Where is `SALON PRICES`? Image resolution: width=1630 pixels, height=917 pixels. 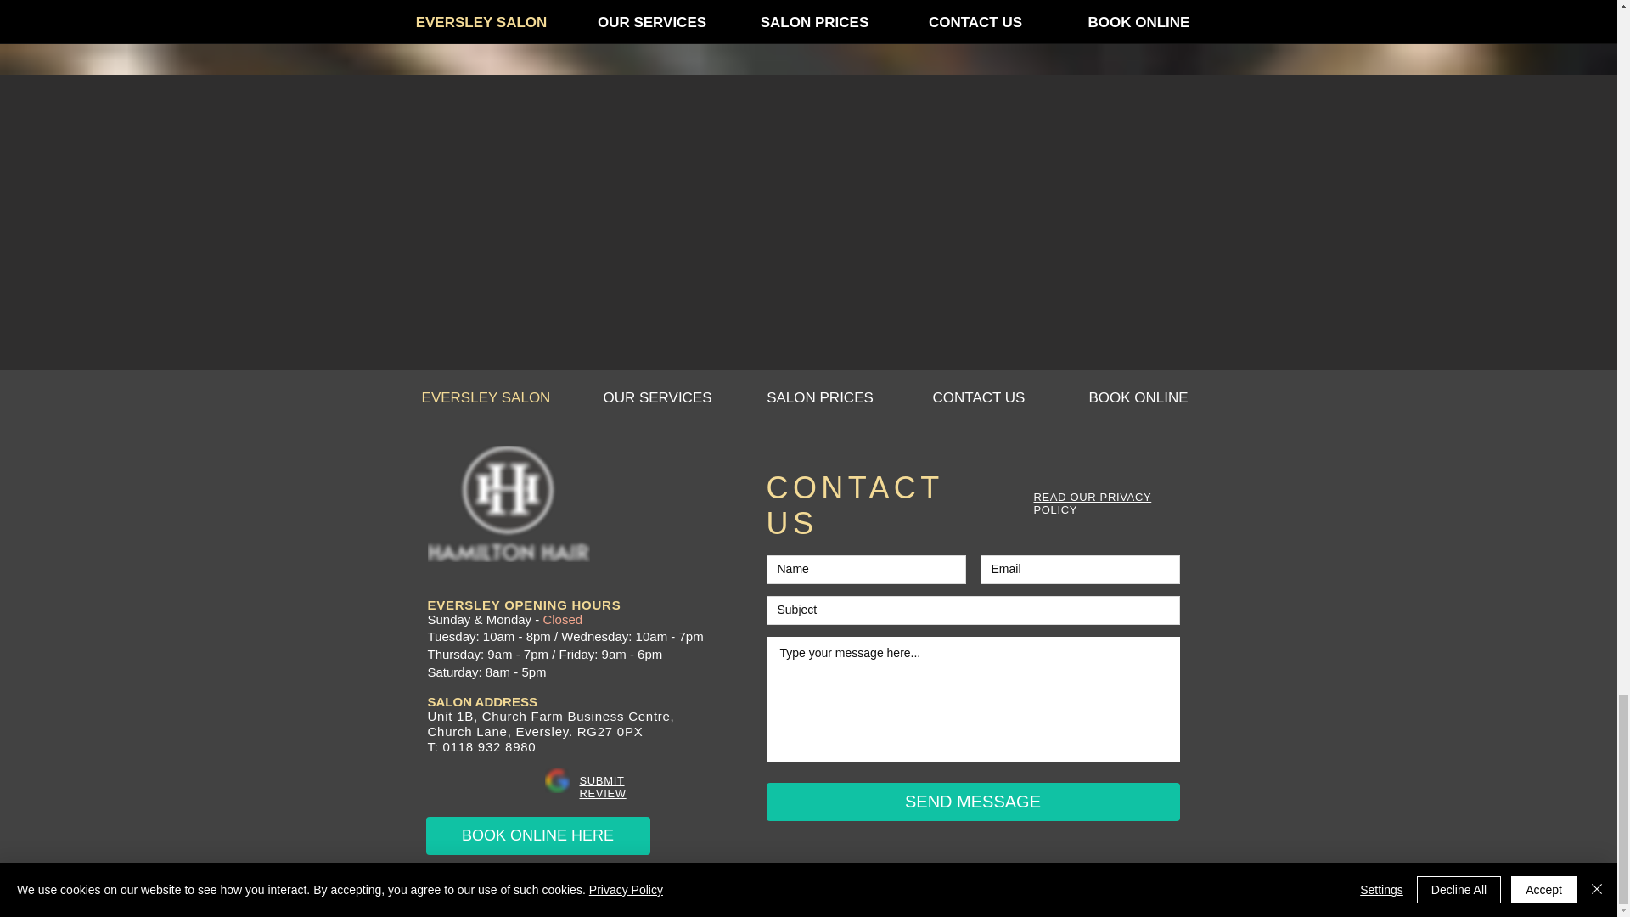
SALON PRICES is located at coordinates (819, 397).